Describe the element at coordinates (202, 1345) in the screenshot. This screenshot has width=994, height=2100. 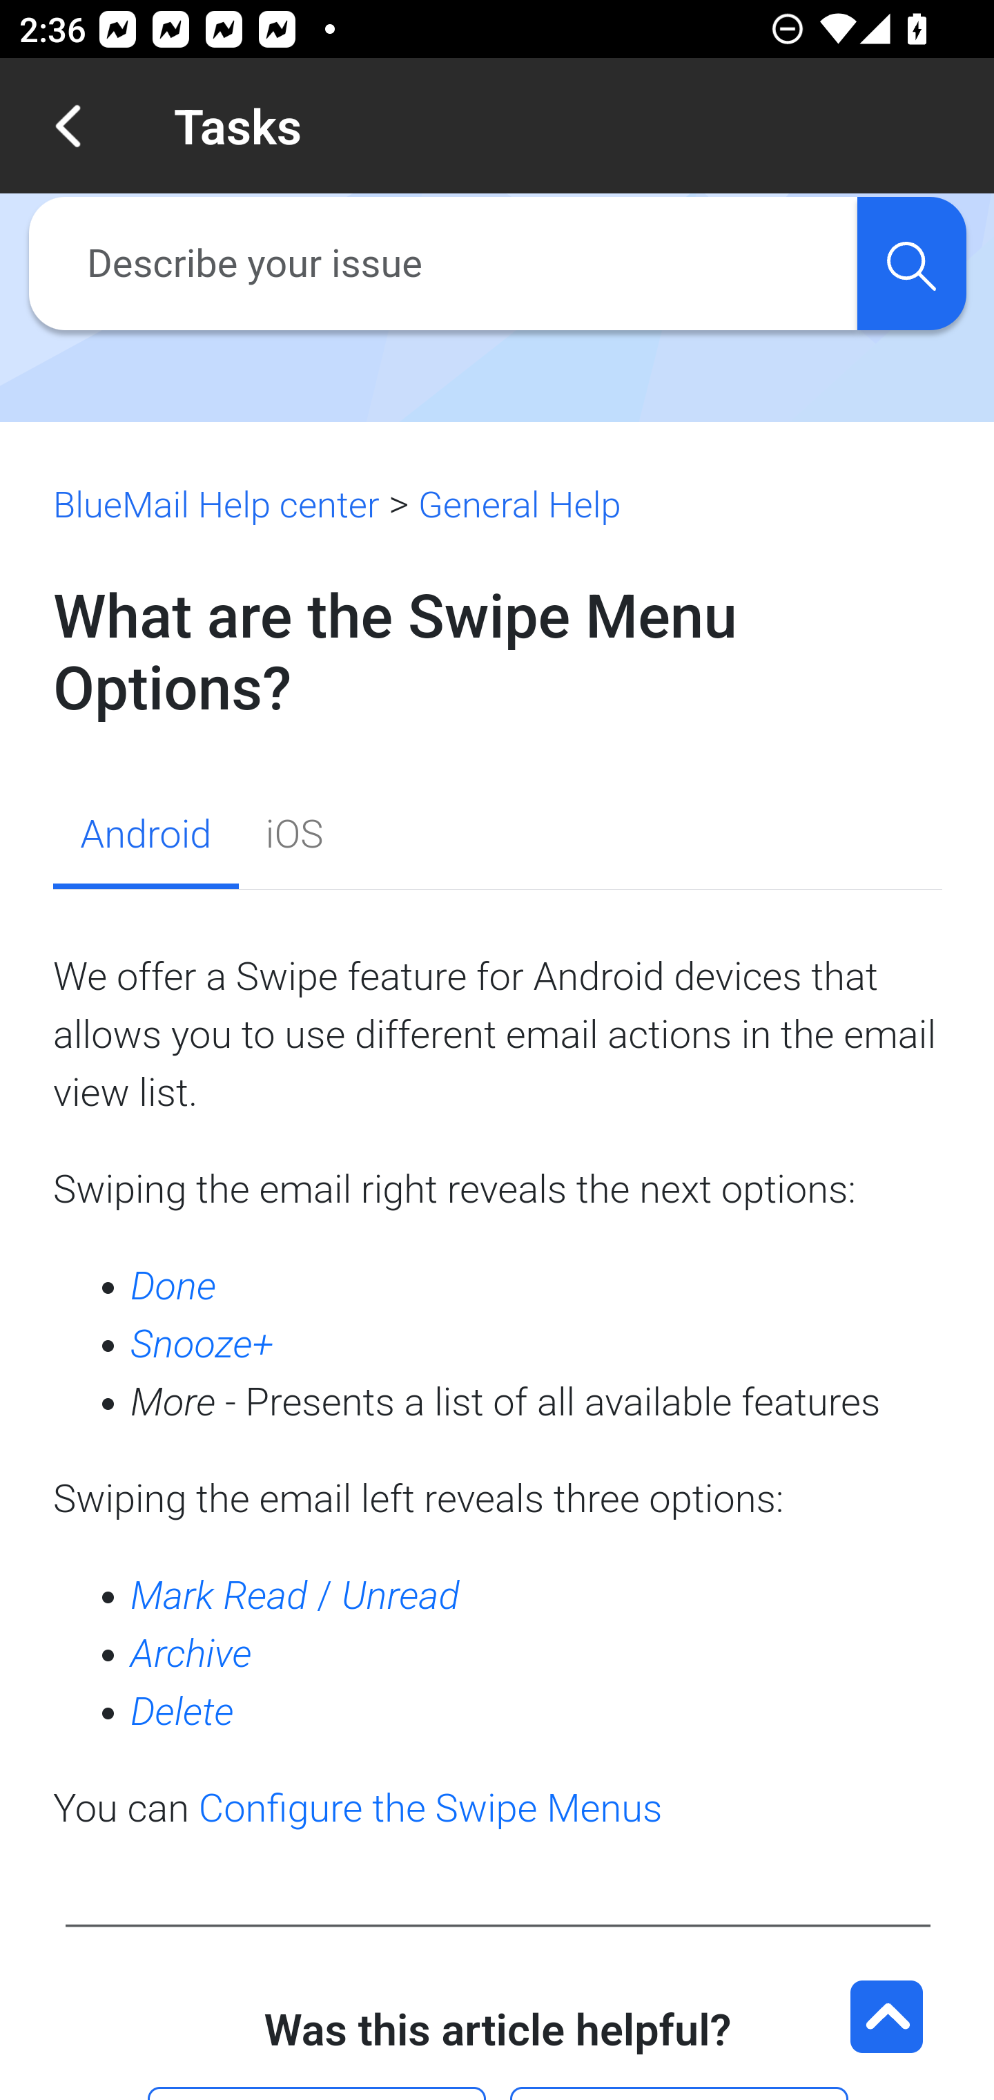
I see `Snooze+` at that location.